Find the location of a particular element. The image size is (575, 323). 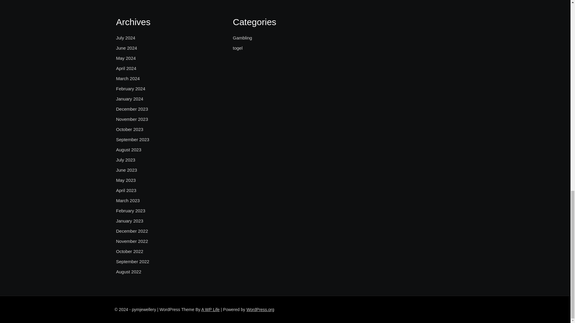

October 2022 is located at coordinates (129, 252).